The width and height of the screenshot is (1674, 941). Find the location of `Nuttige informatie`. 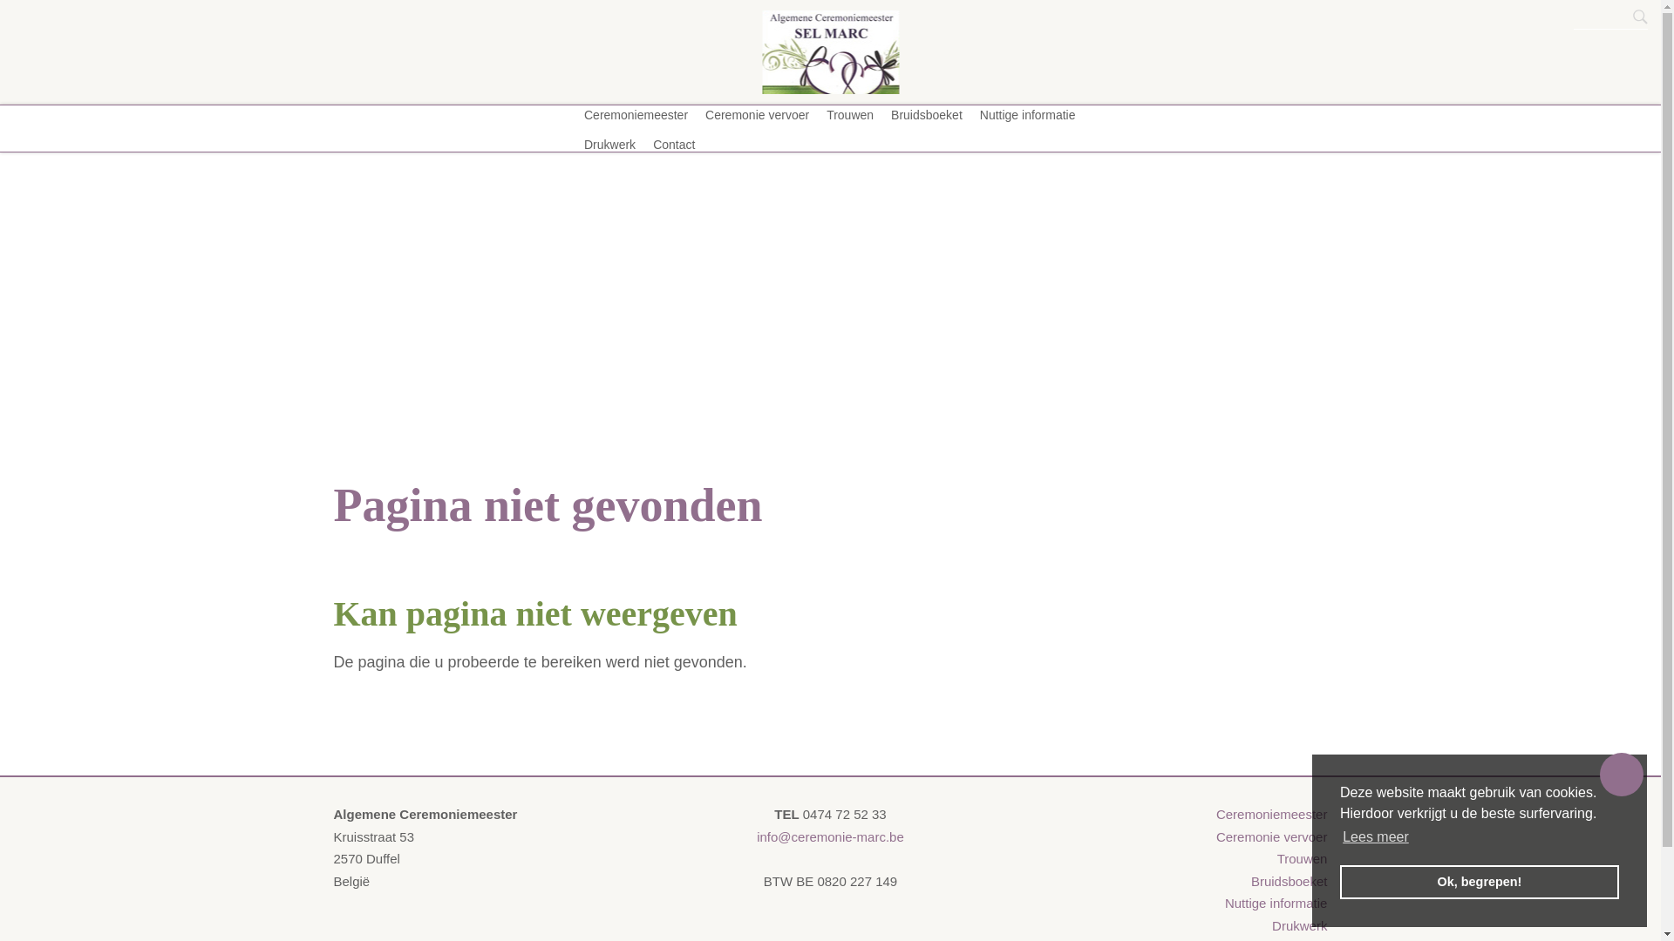

Nuttige informatie is located at coordinates (1276, 903).